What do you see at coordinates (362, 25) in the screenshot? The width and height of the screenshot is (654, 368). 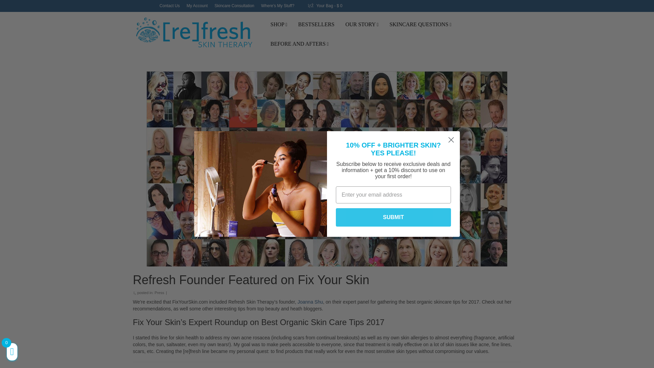 I see `OUR STORY` at bounding box center [362, 25].